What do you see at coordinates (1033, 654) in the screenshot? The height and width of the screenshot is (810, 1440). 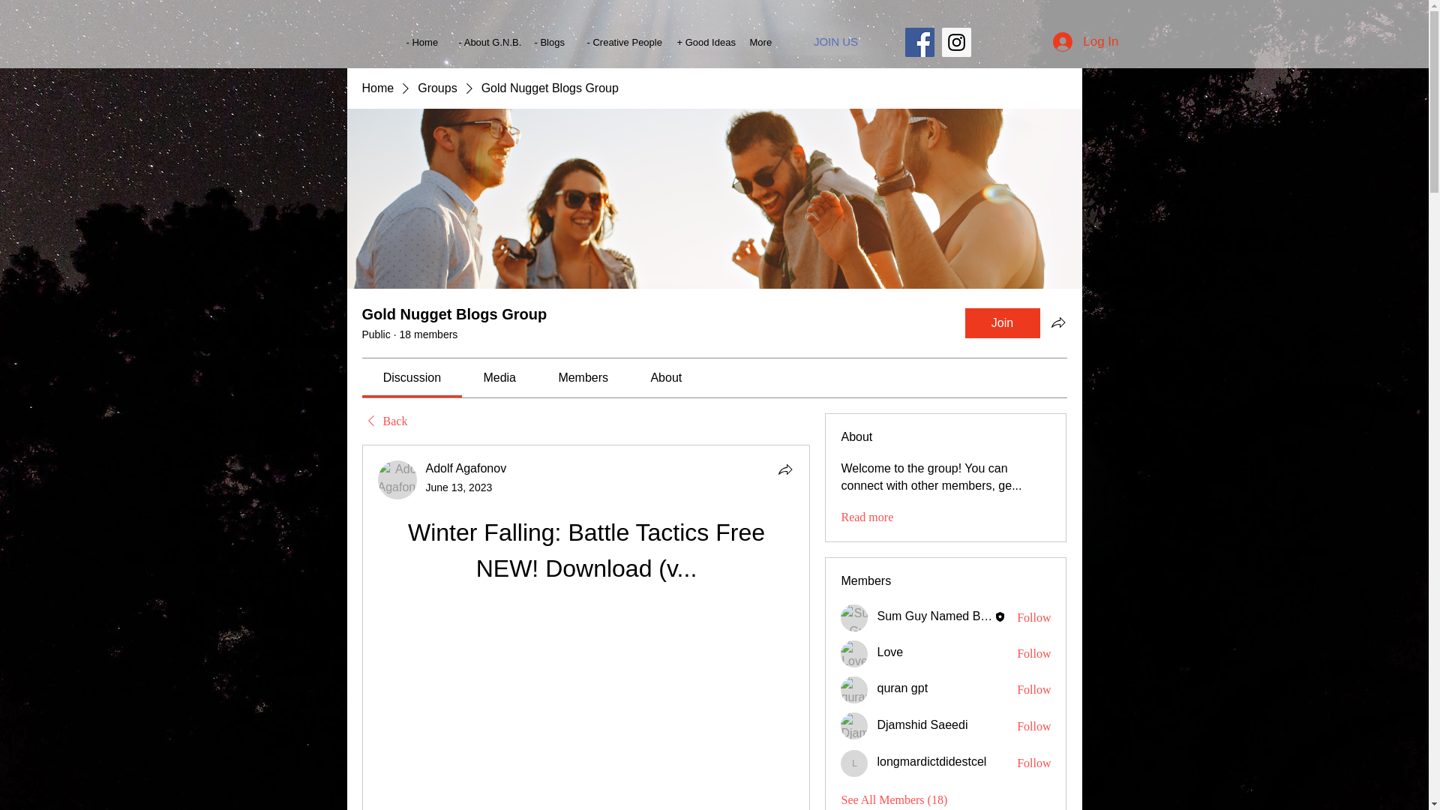 I see `Follow` at bounding box center [1033, 654].